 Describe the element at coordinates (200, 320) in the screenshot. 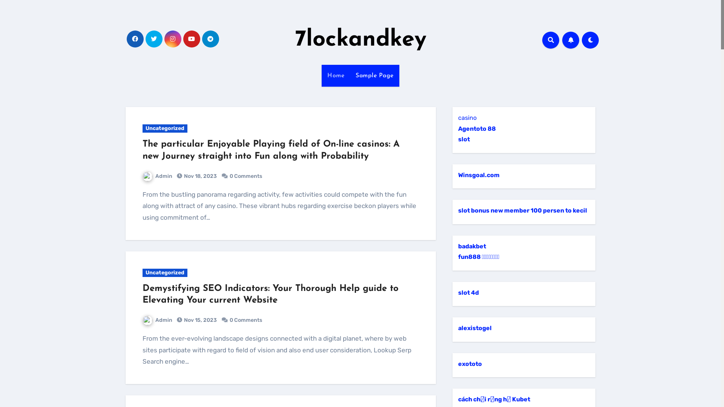

I see `Nov 15, 2023` at that location.